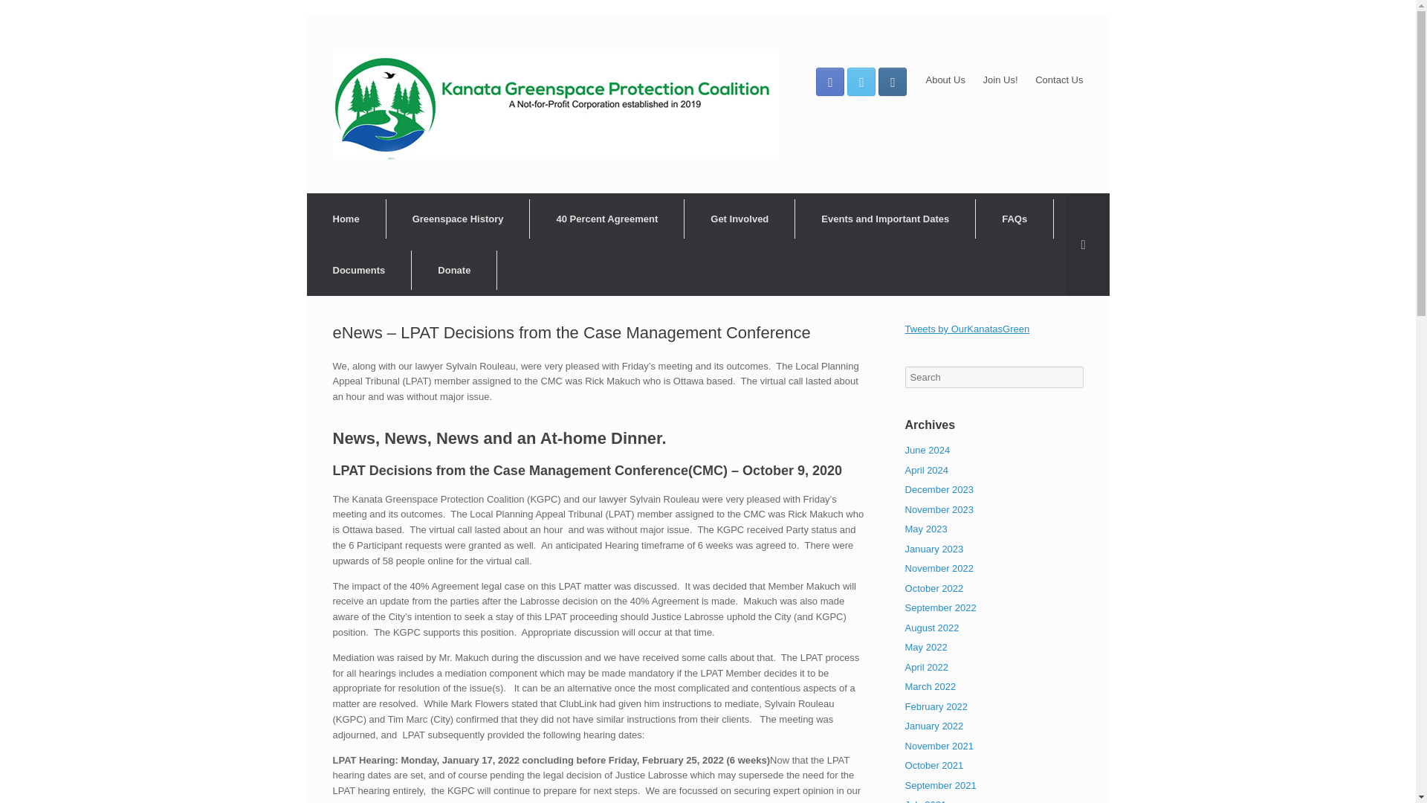 The image size is (1427, 803). I want to click on May 2023, so click(926, 529).